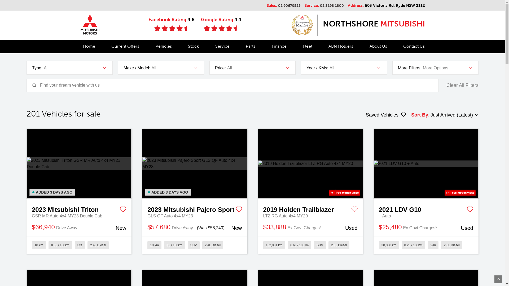 Image resolution: width=509 pixels, height=286 pixels. What do you see at coordinates (426, 209) in the screenshot?
I see `2021 LDV G10
+ Auto` at bounding box center [426, 209].